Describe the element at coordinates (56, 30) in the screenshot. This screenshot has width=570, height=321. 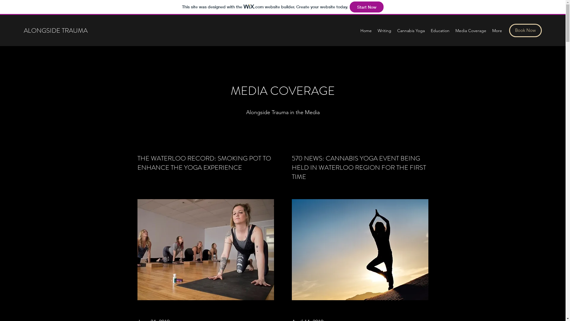
I see `ALONGSIDE TRAUMA` at that location.